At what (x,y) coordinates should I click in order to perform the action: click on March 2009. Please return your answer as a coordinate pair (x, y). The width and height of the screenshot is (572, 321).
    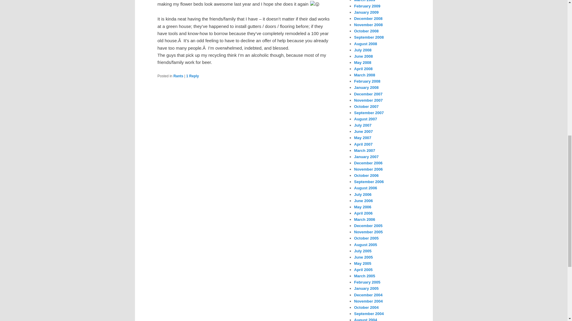
    Looking at the image, I should click on (365, 1).